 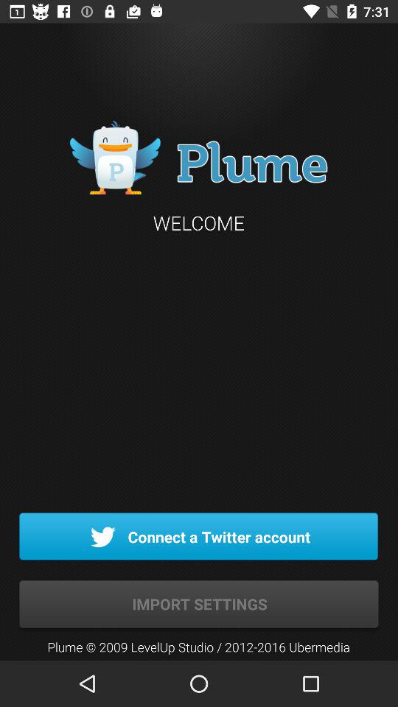 I want to click on launch icon below connect a twitter item, so click(x=199, y=604).